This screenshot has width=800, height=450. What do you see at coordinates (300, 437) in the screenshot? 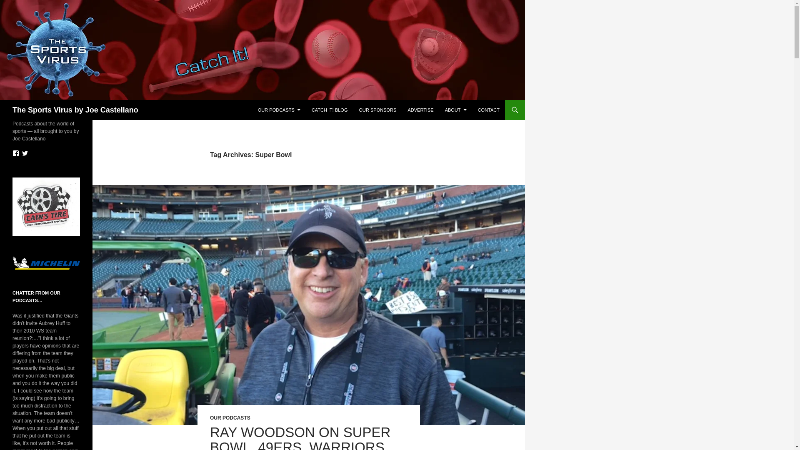
I see `RAY WOODSON ON SUPER BOWL, 49ERS, WARRIORS AND GIANTS` at bounding box center [300, 437].